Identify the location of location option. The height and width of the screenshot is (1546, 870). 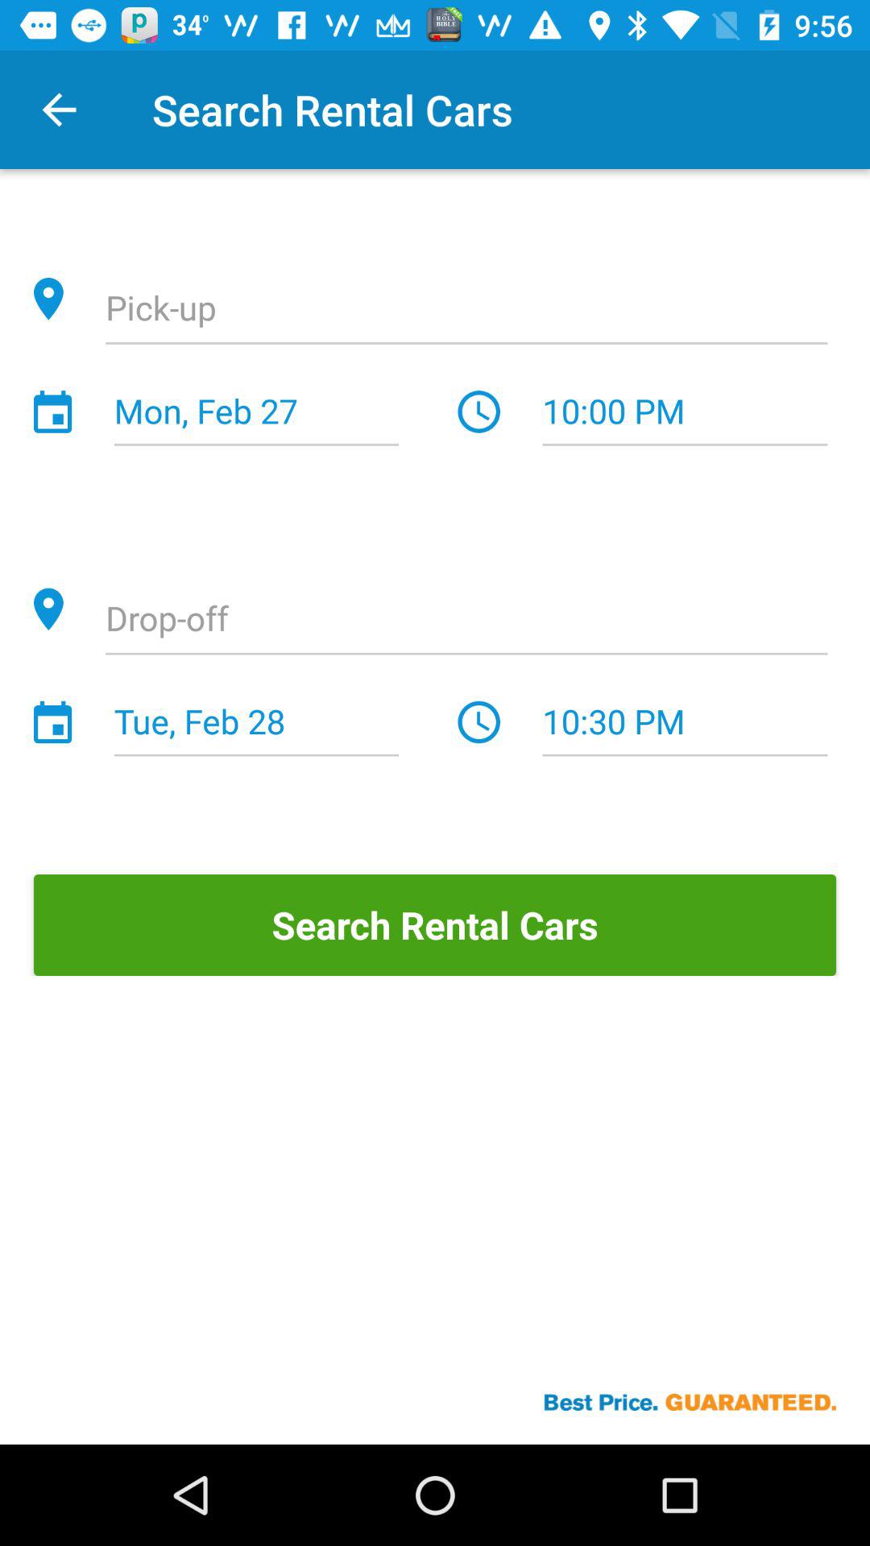
(466, 310).